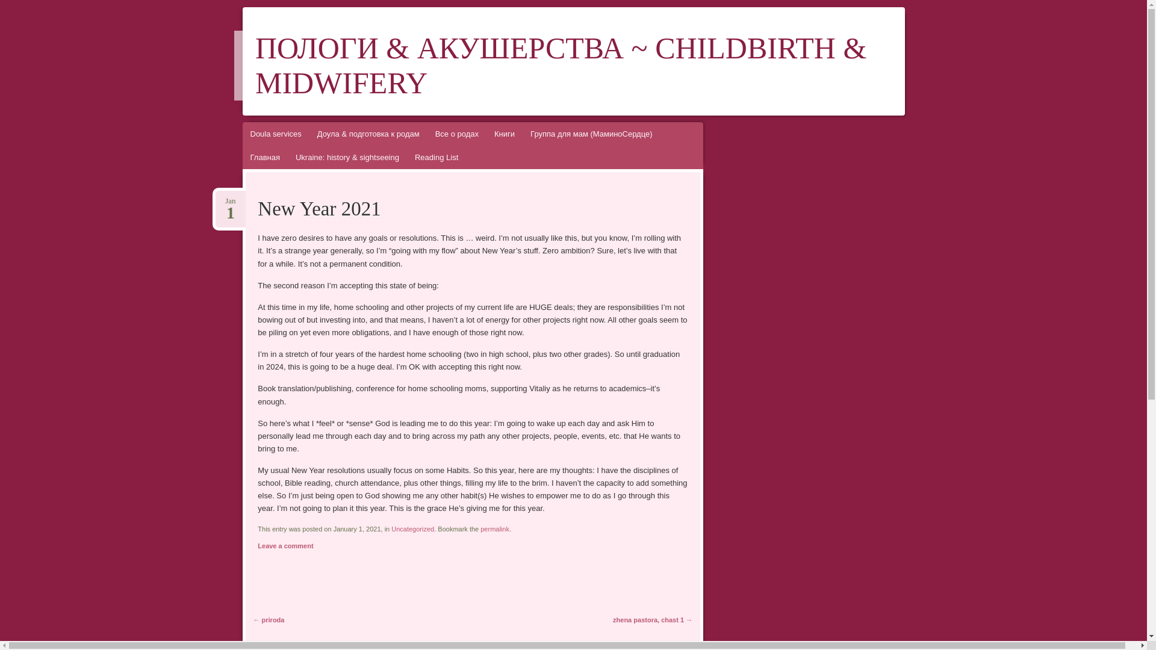 The height and width of the screenshot is (650, 1156). I want to click on Permalink to New Year 2021, so click(495, 528).